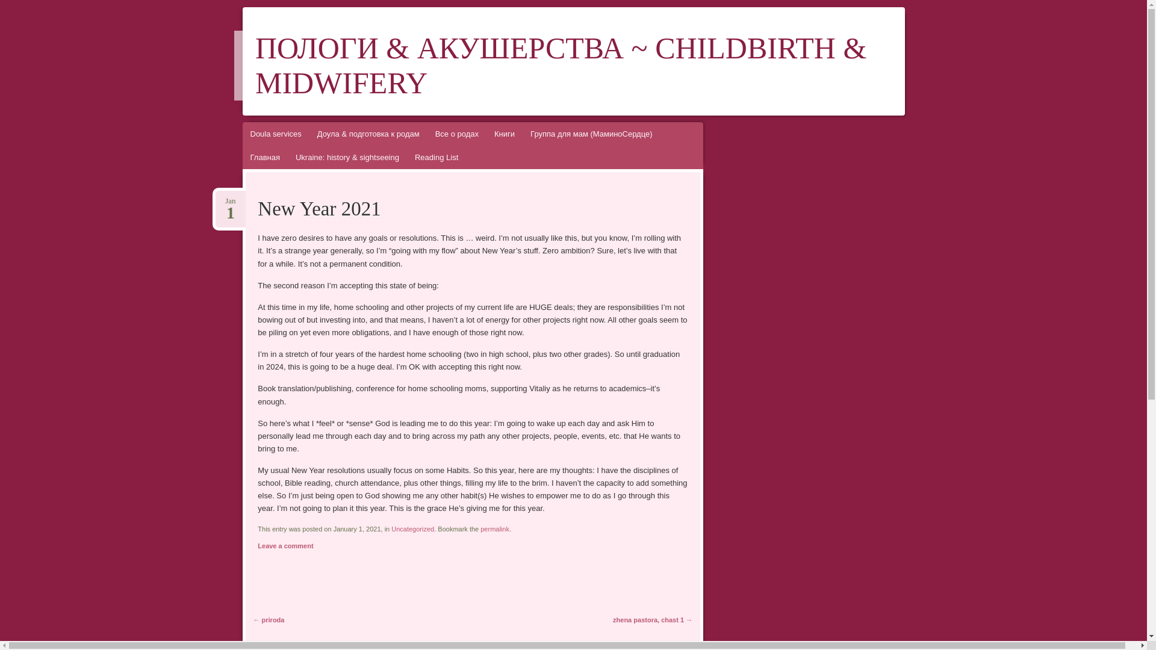 The height and width of the screenshot is (650, 1156). I want to click on Permalink to New Year 2021, so click(495, 528).